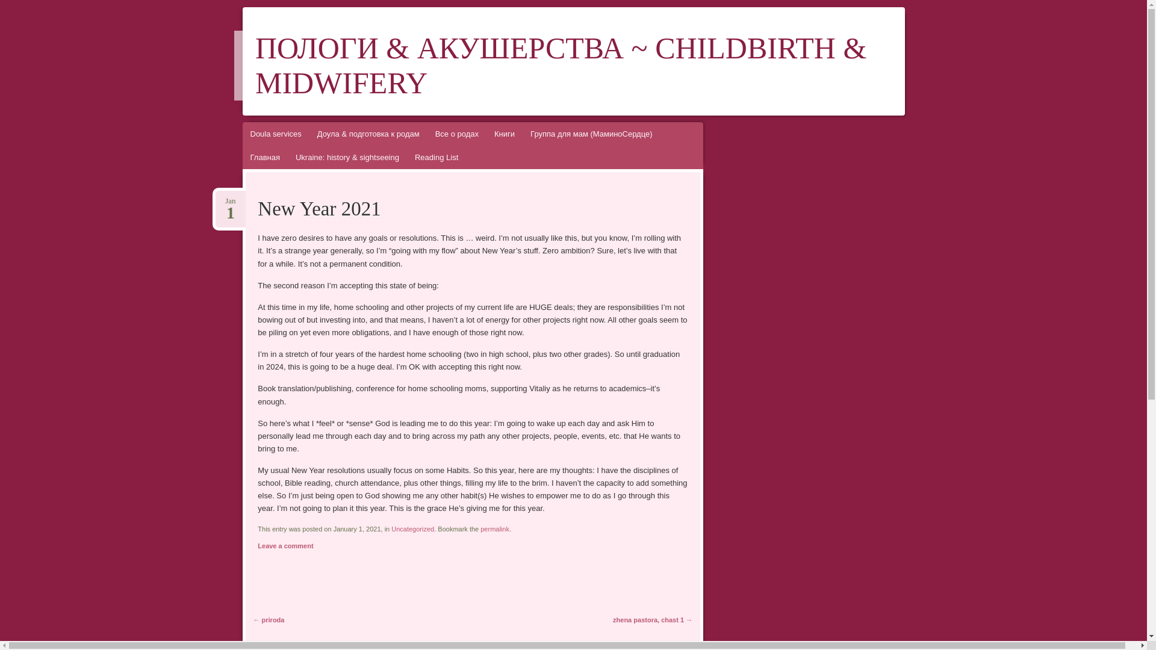 The height and width of the screenshot is (650, 1156). I want to click on Permalink to New Year 2021, so click(495, 528).